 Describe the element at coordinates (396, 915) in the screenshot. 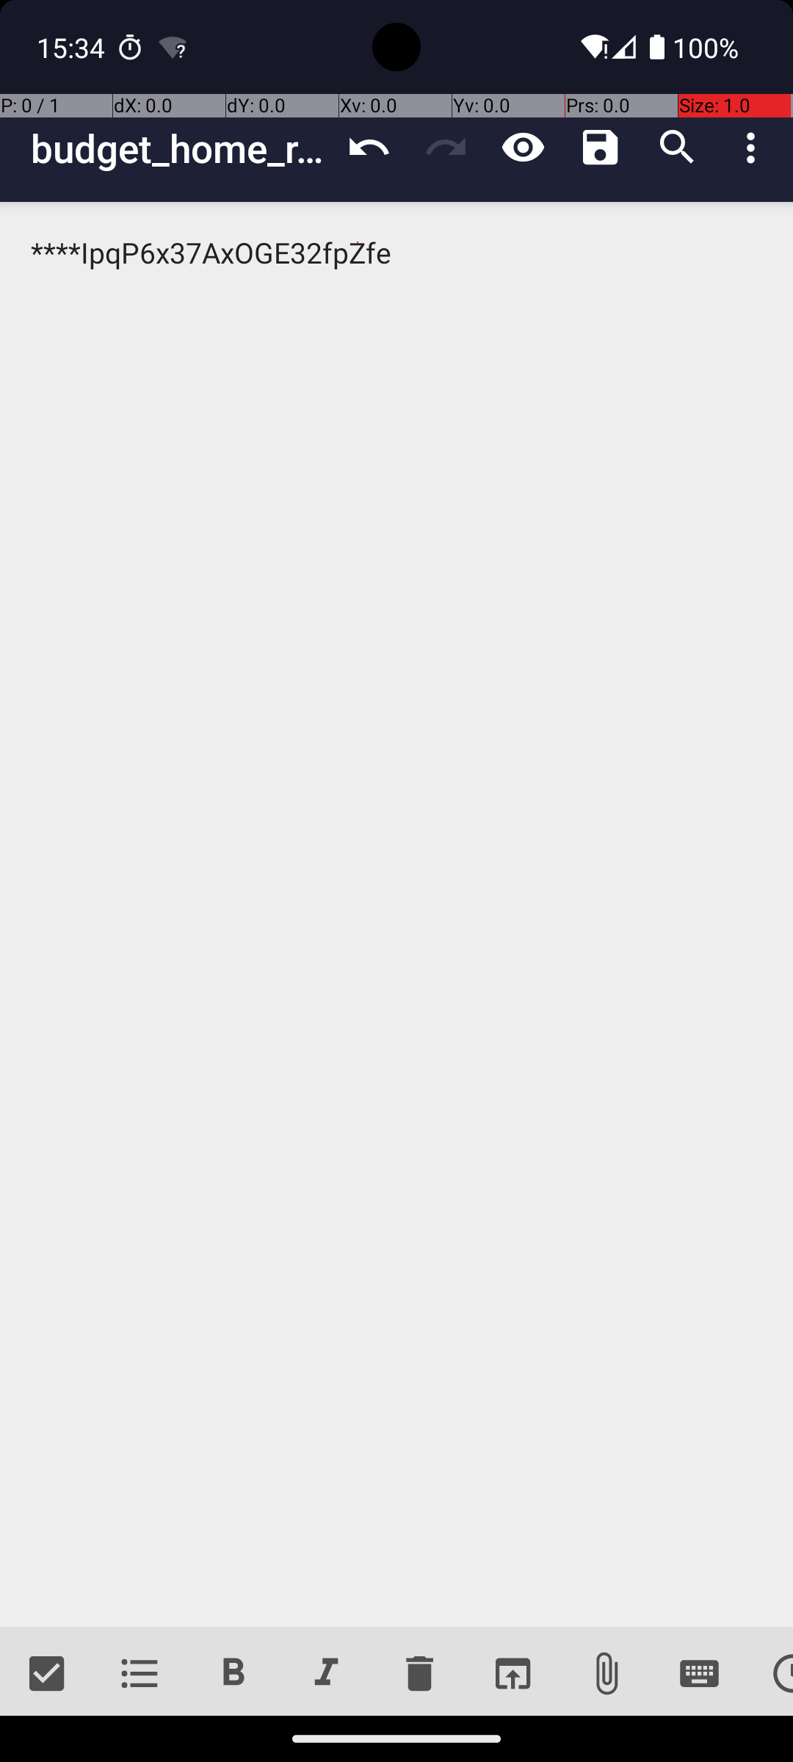

I see `****IpqP6x37AxOGE32fpZfe
` at that location.